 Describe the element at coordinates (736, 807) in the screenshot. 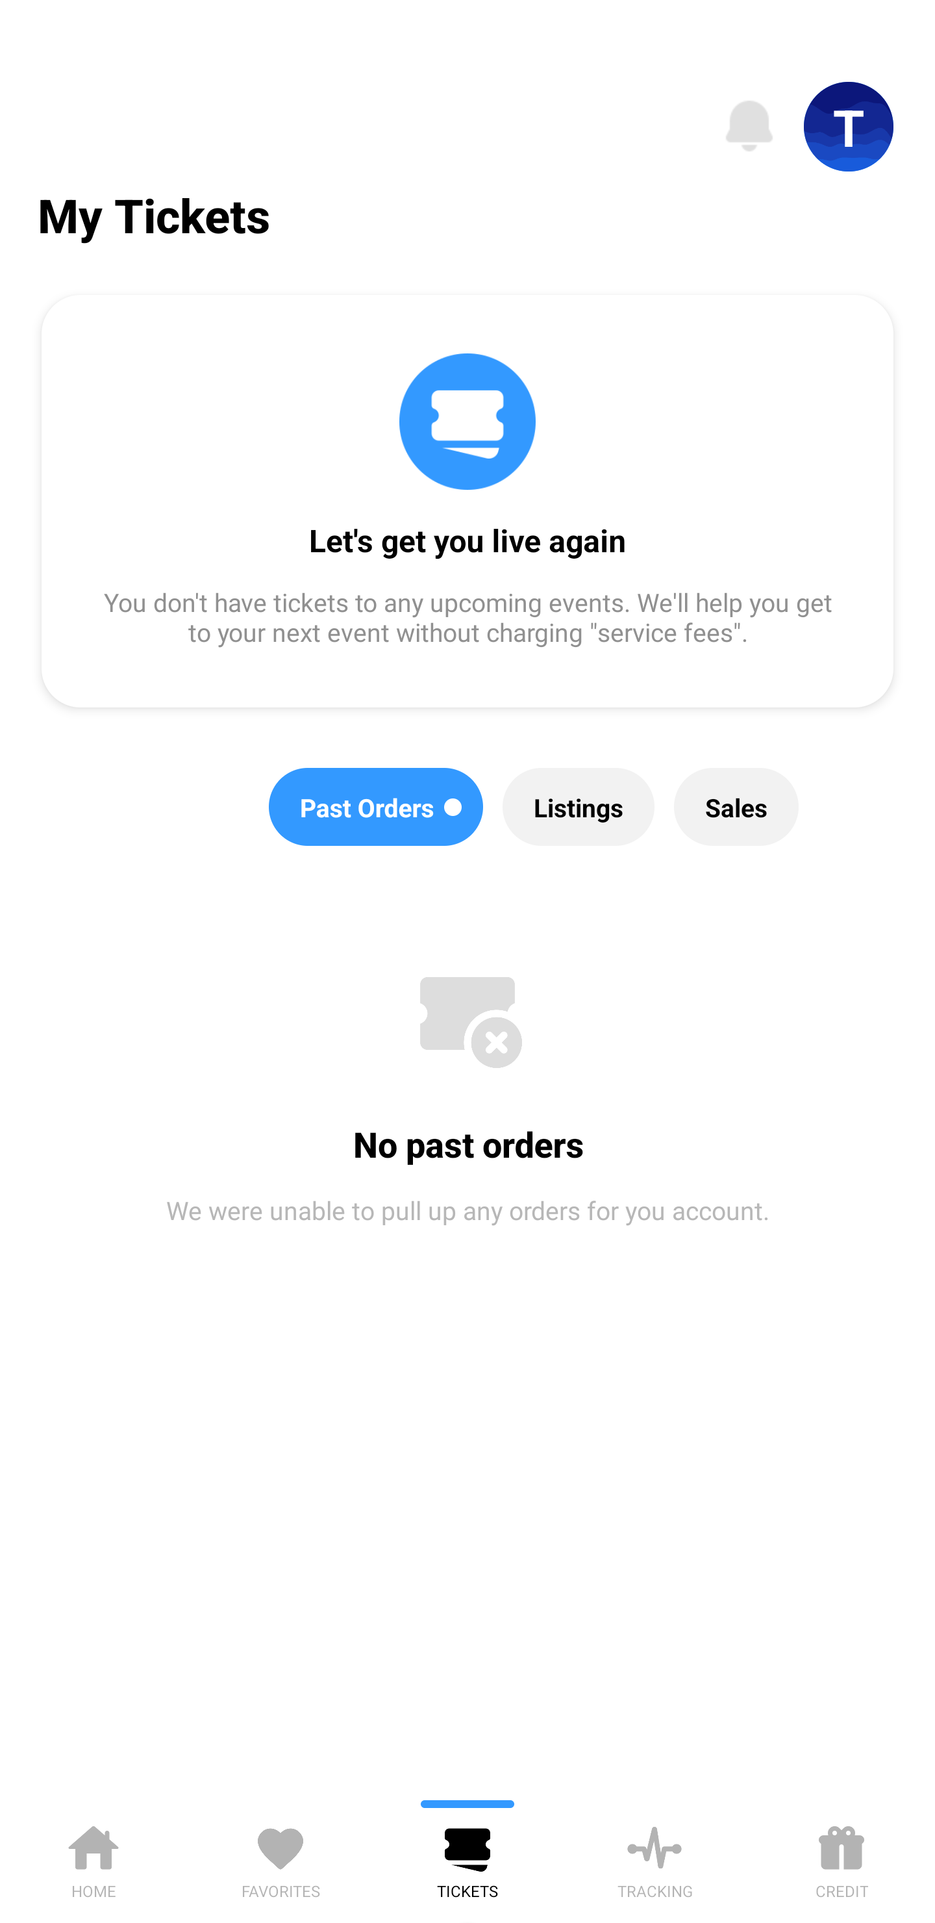

I see `Sales` at that location.